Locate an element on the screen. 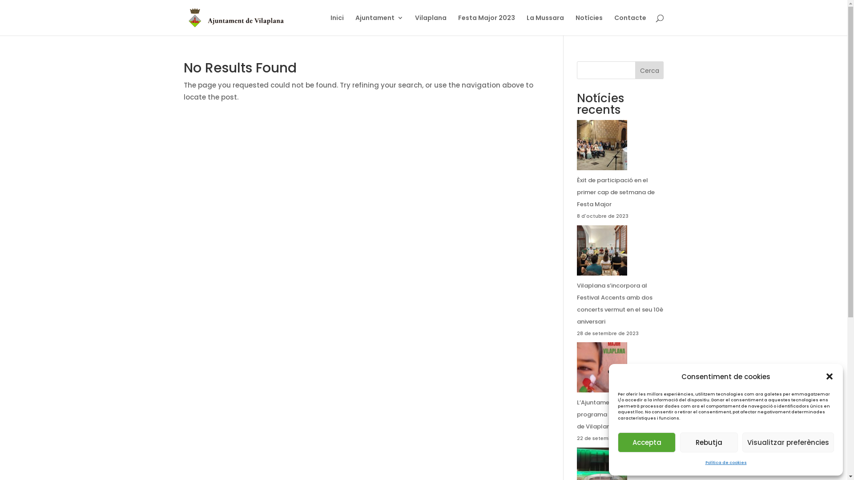 Image resolution: width=854 pixels, height=480 pixels. La Mussara is located at coordinates (545, 25).